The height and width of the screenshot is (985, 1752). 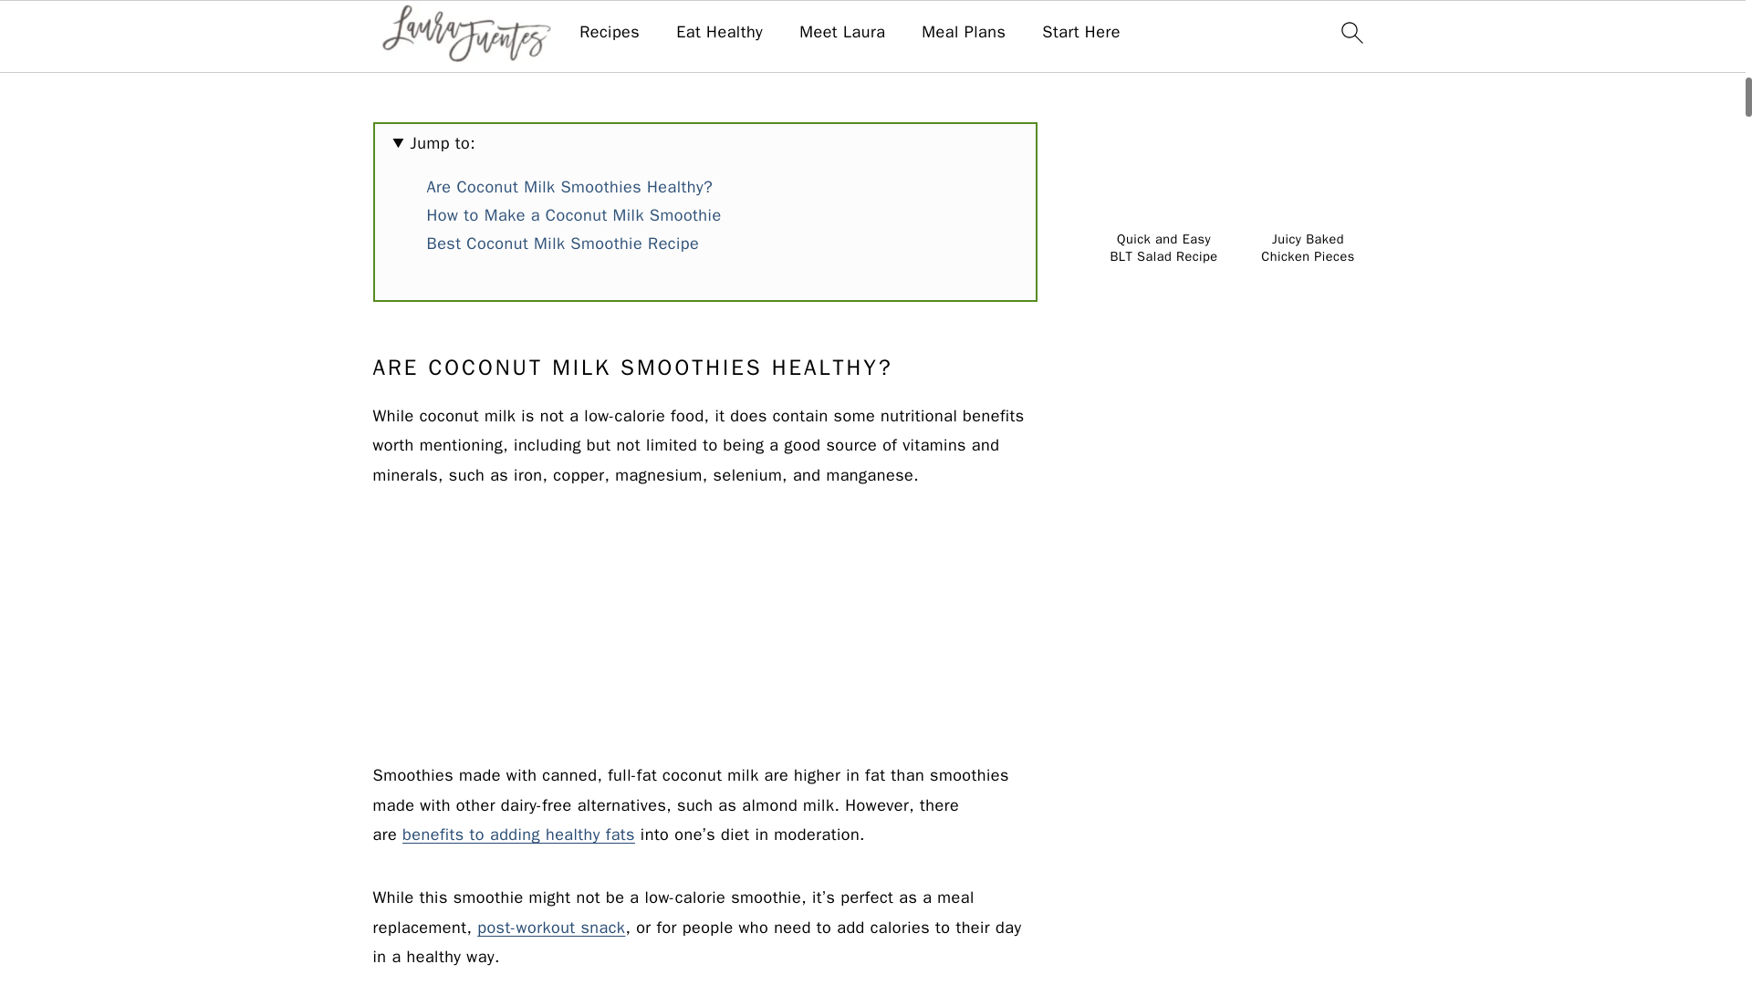 I want to click on How to Make a Coconut Milk Smoothie, so click(x=575, y=215).